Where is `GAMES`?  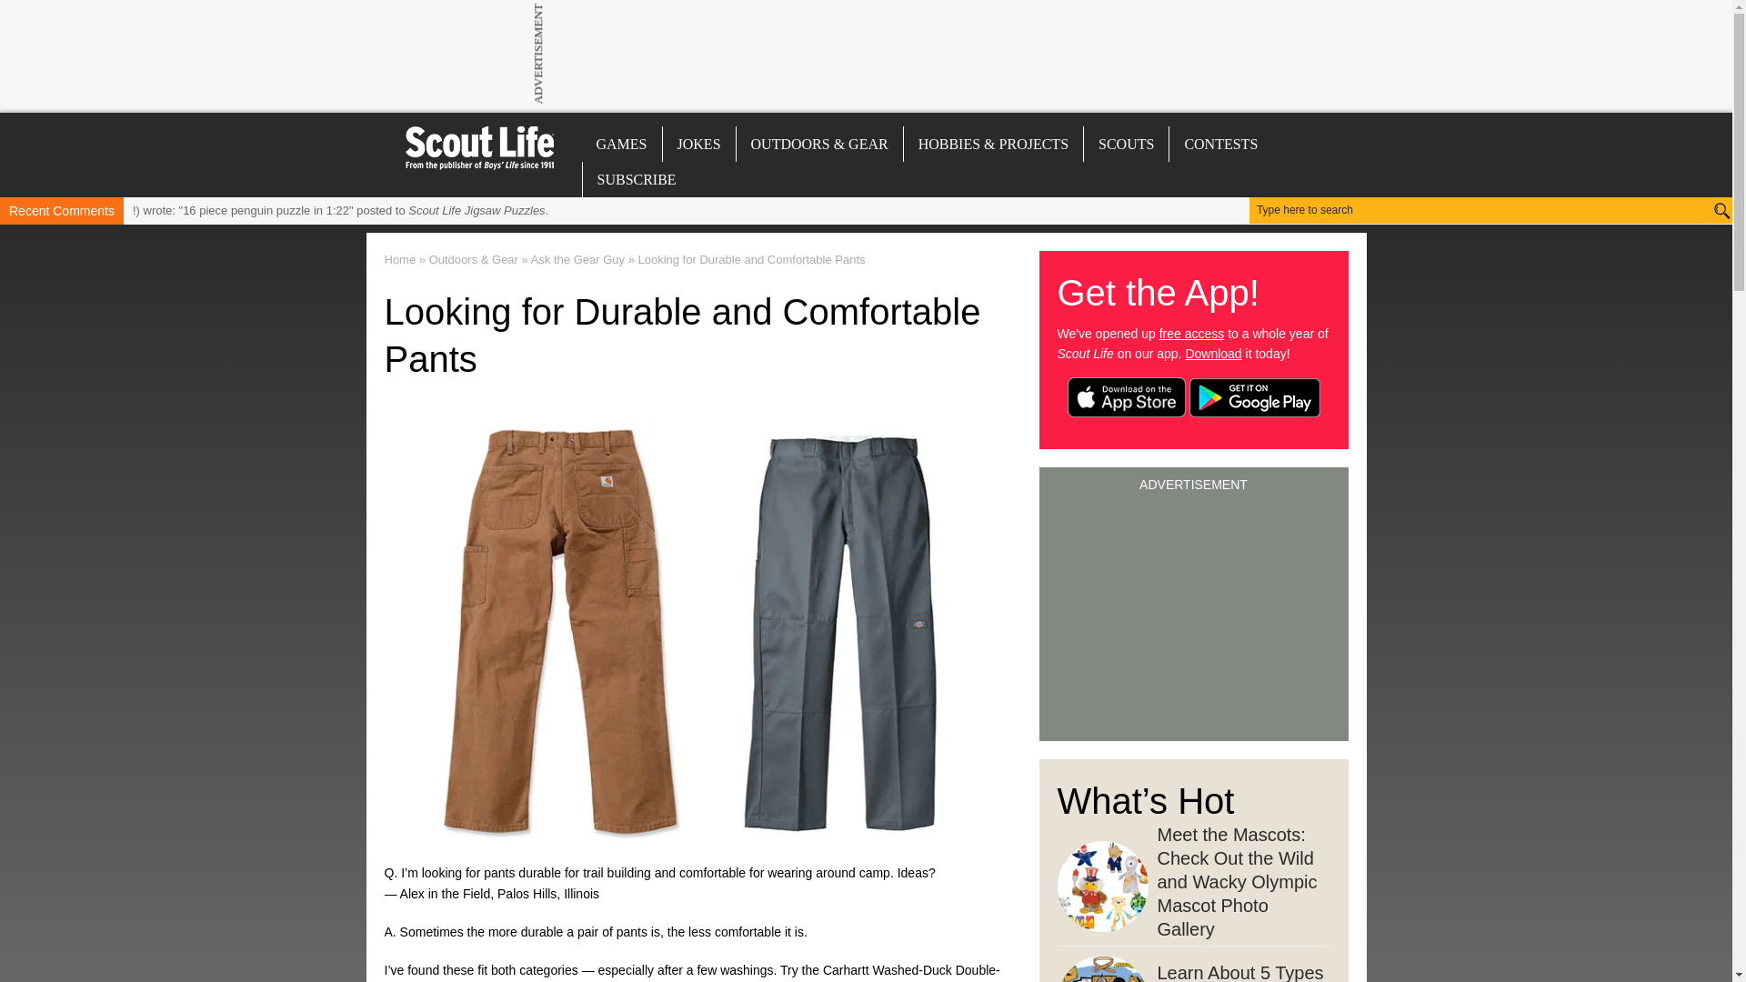 GAMES is located at coordinates (621, 144).